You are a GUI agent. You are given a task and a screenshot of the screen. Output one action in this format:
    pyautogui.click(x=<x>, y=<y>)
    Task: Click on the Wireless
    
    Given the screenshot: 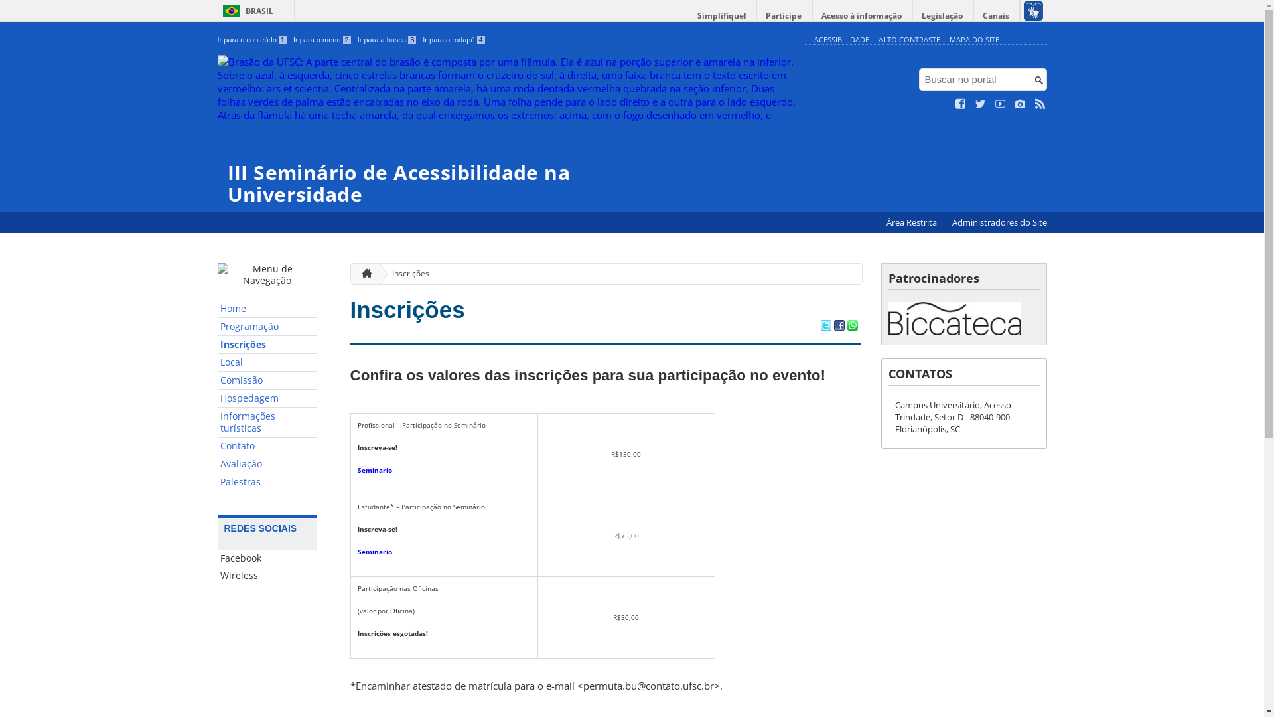 What is the action you would take?
    pyautogui.click(x=267, y=576)
    